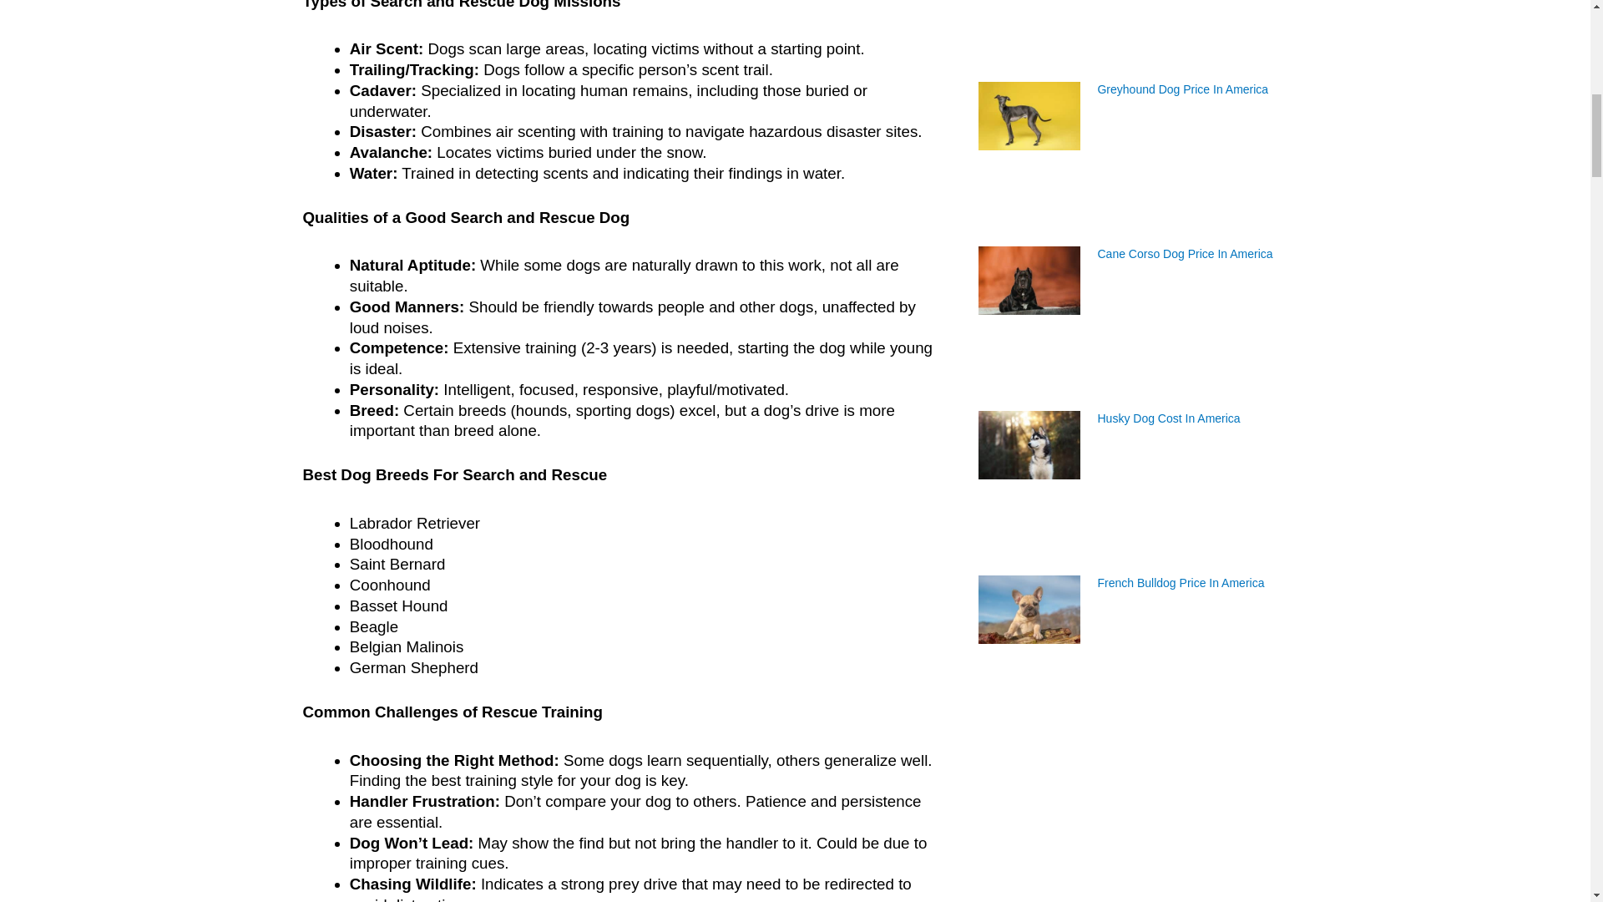 This screenshot has height=902, width=1603. Describe the element at coordinates (1186, 254) in the screenshot. I see `Cane Corso Dog Price In America ` at that location.